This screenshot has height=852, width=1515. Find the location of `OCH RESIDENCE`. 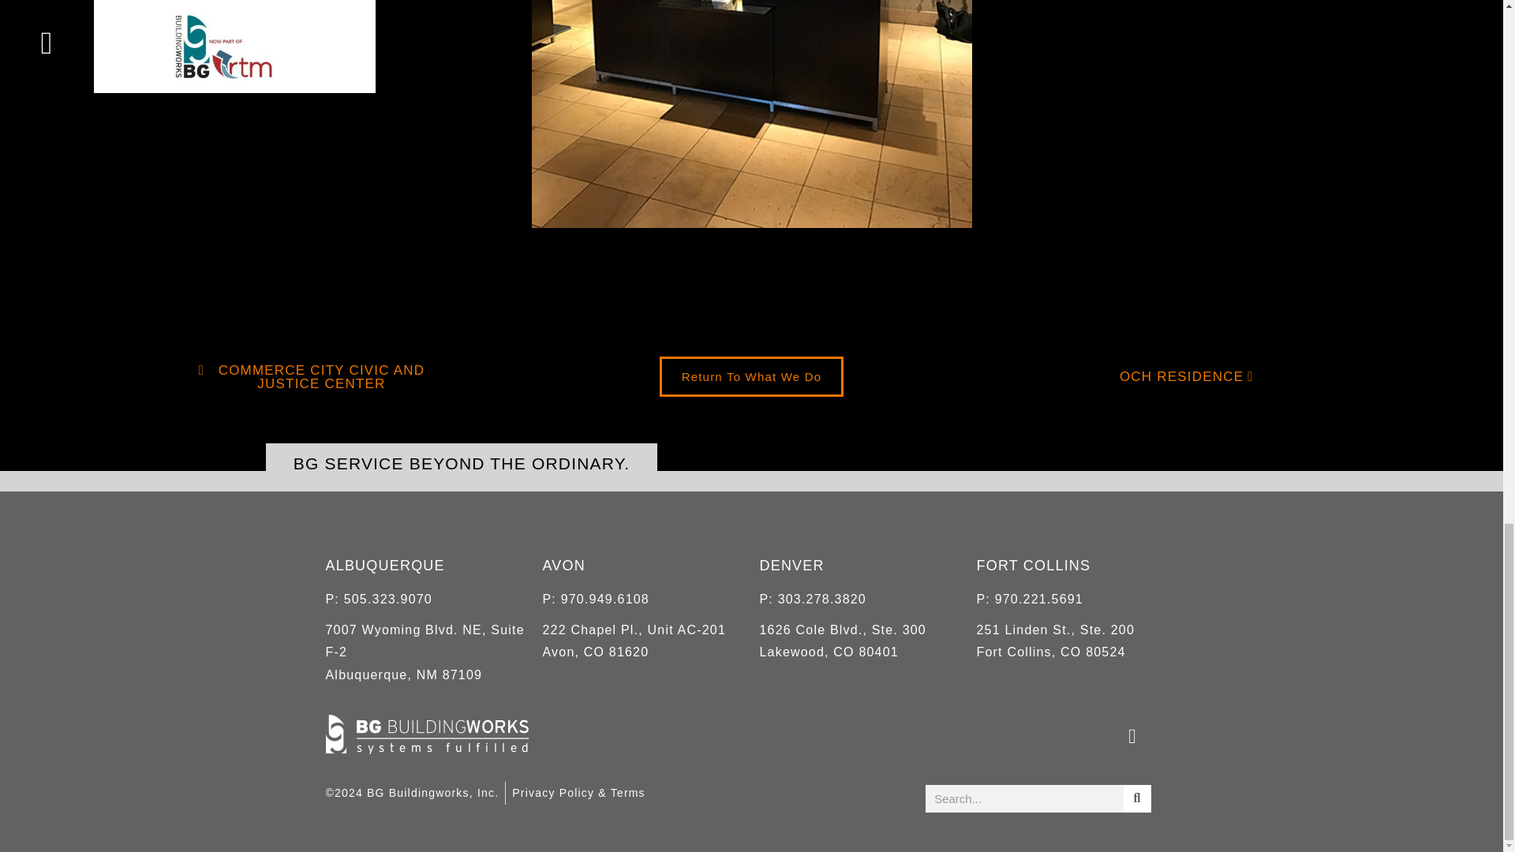

OCH RESIDENCE is located at coordinates (859, 642).